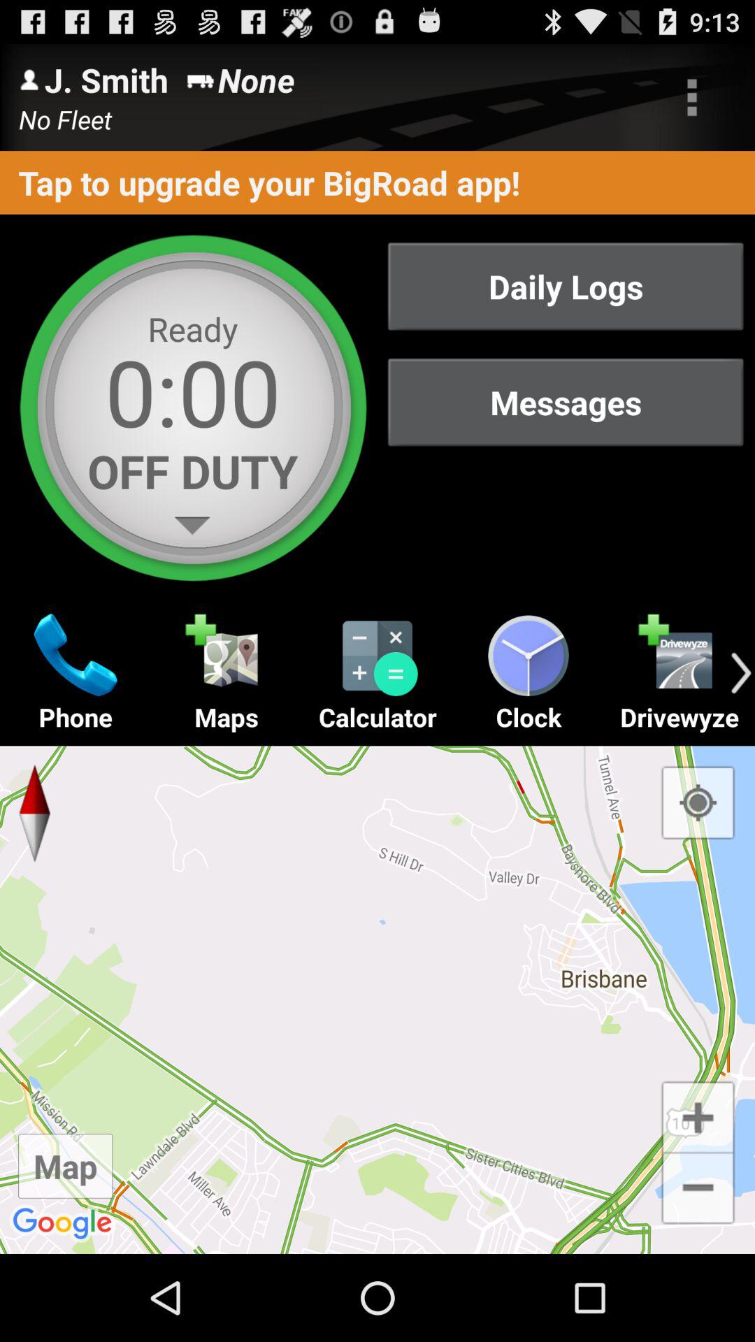 This screenshot has width=755, height=1342. What do you see at coordinates (698, 1190) in the screenshot?
I see `zoom out map` at bounding box center [698, 1190].